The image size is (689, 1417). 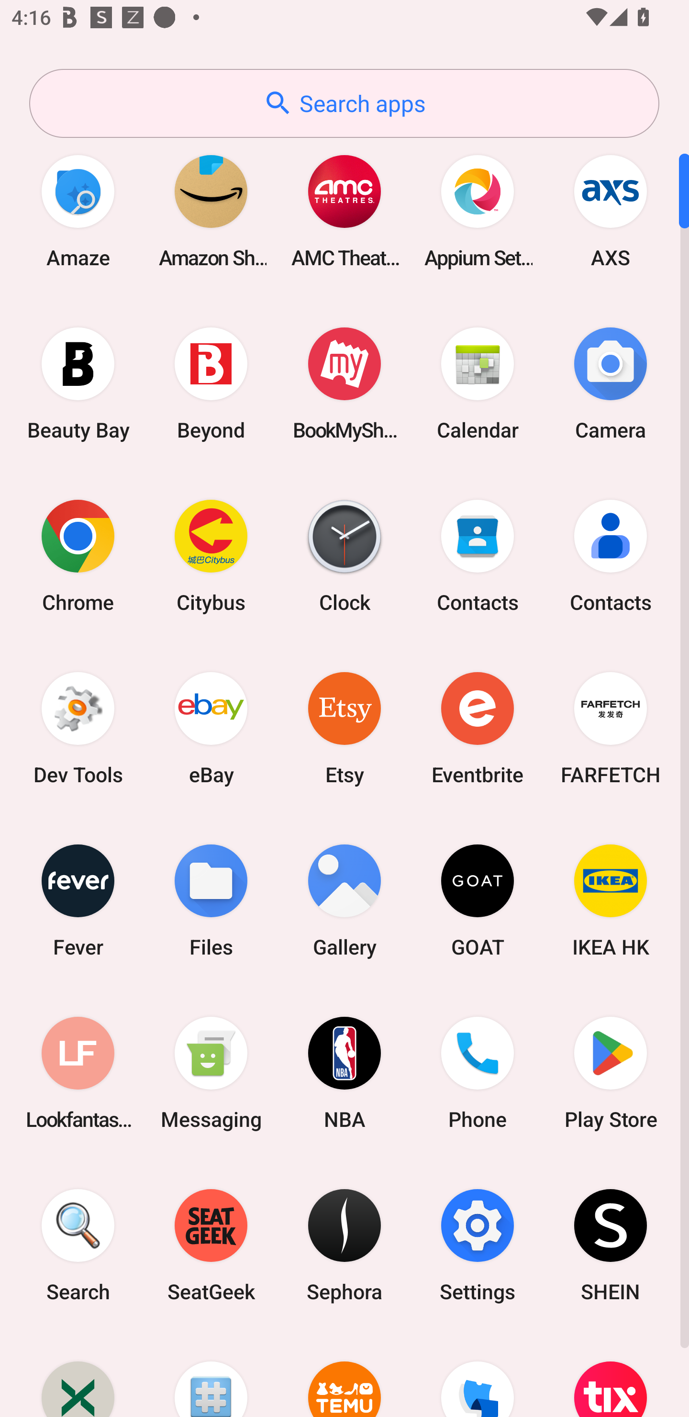 I want to click on TickPick, so click(x=478, y=1374).